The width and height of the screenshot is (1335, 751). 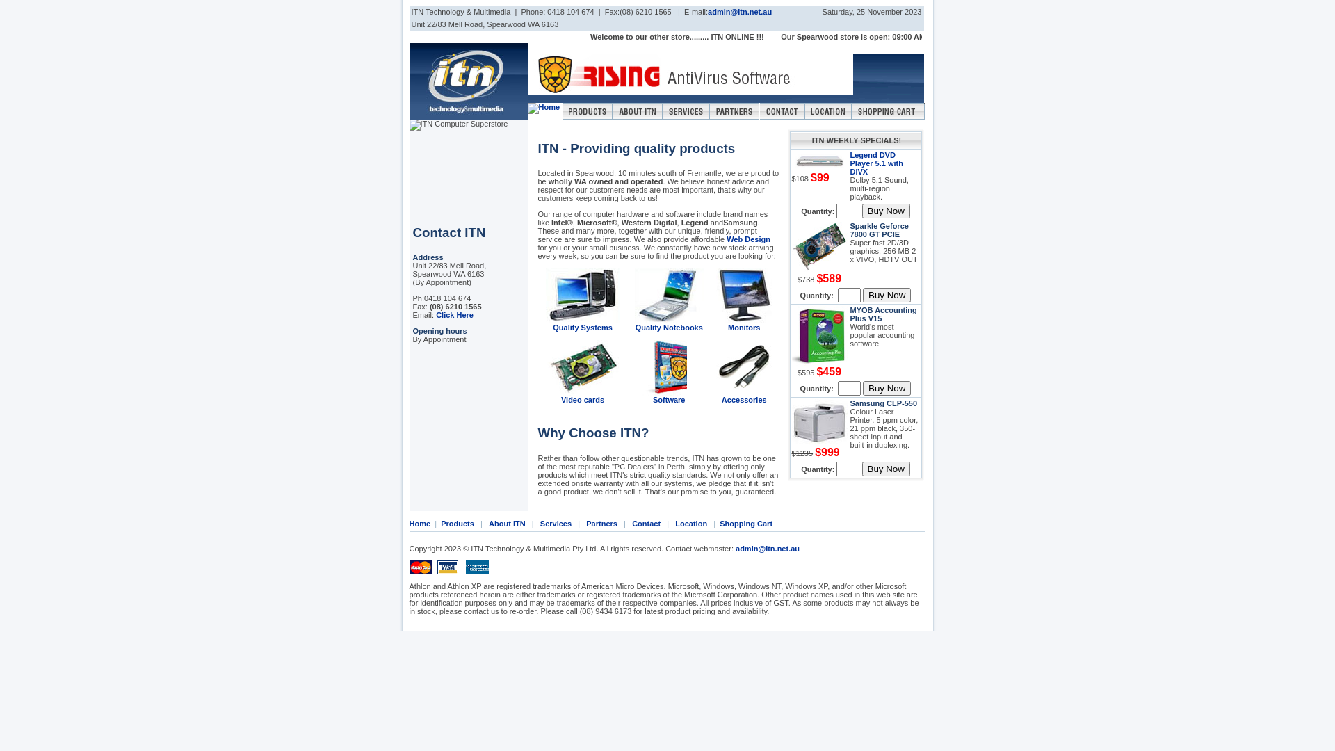 What do you see at coordinates (744, 372) in the screenshot?
I see `Accessories` at bounding box center [744, 372].